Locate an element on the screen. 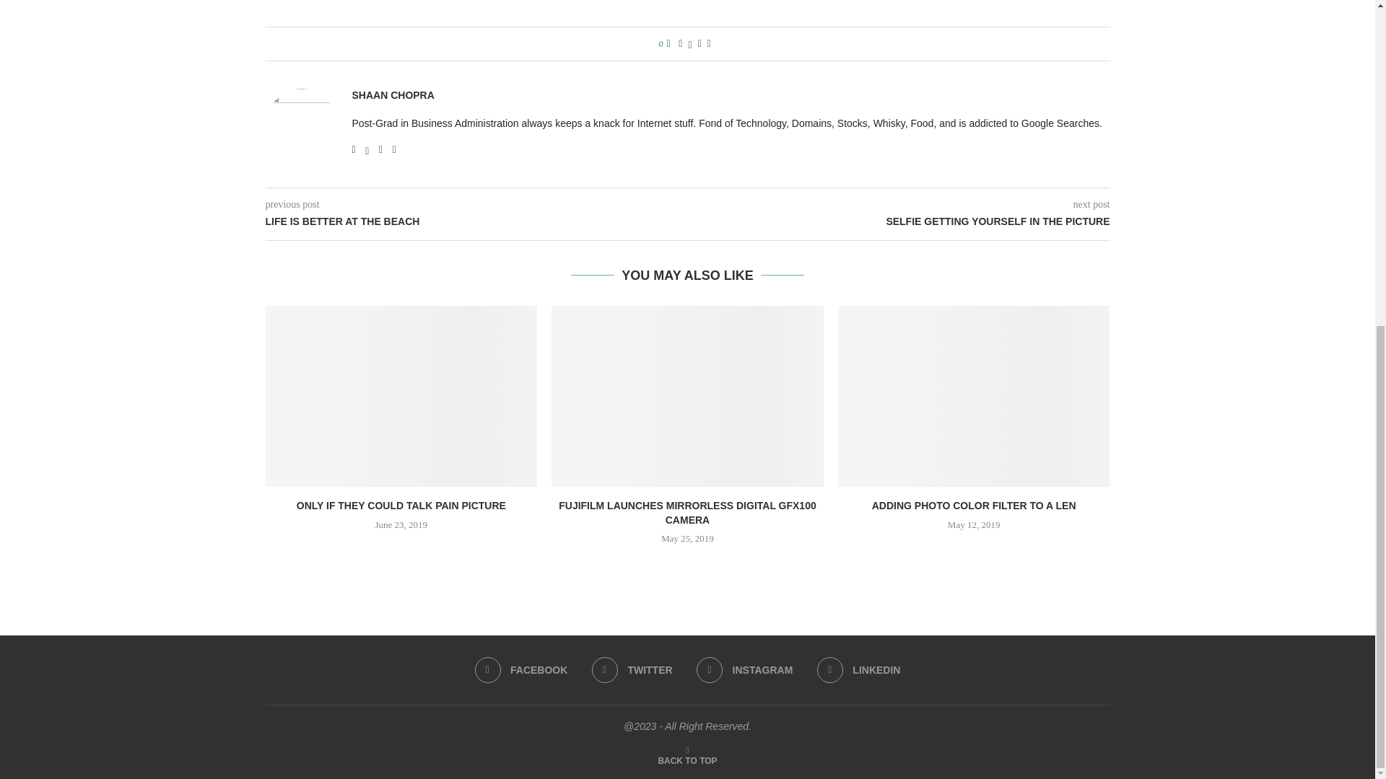  Author Shaan Chopra is located at coordinates (393, 95).